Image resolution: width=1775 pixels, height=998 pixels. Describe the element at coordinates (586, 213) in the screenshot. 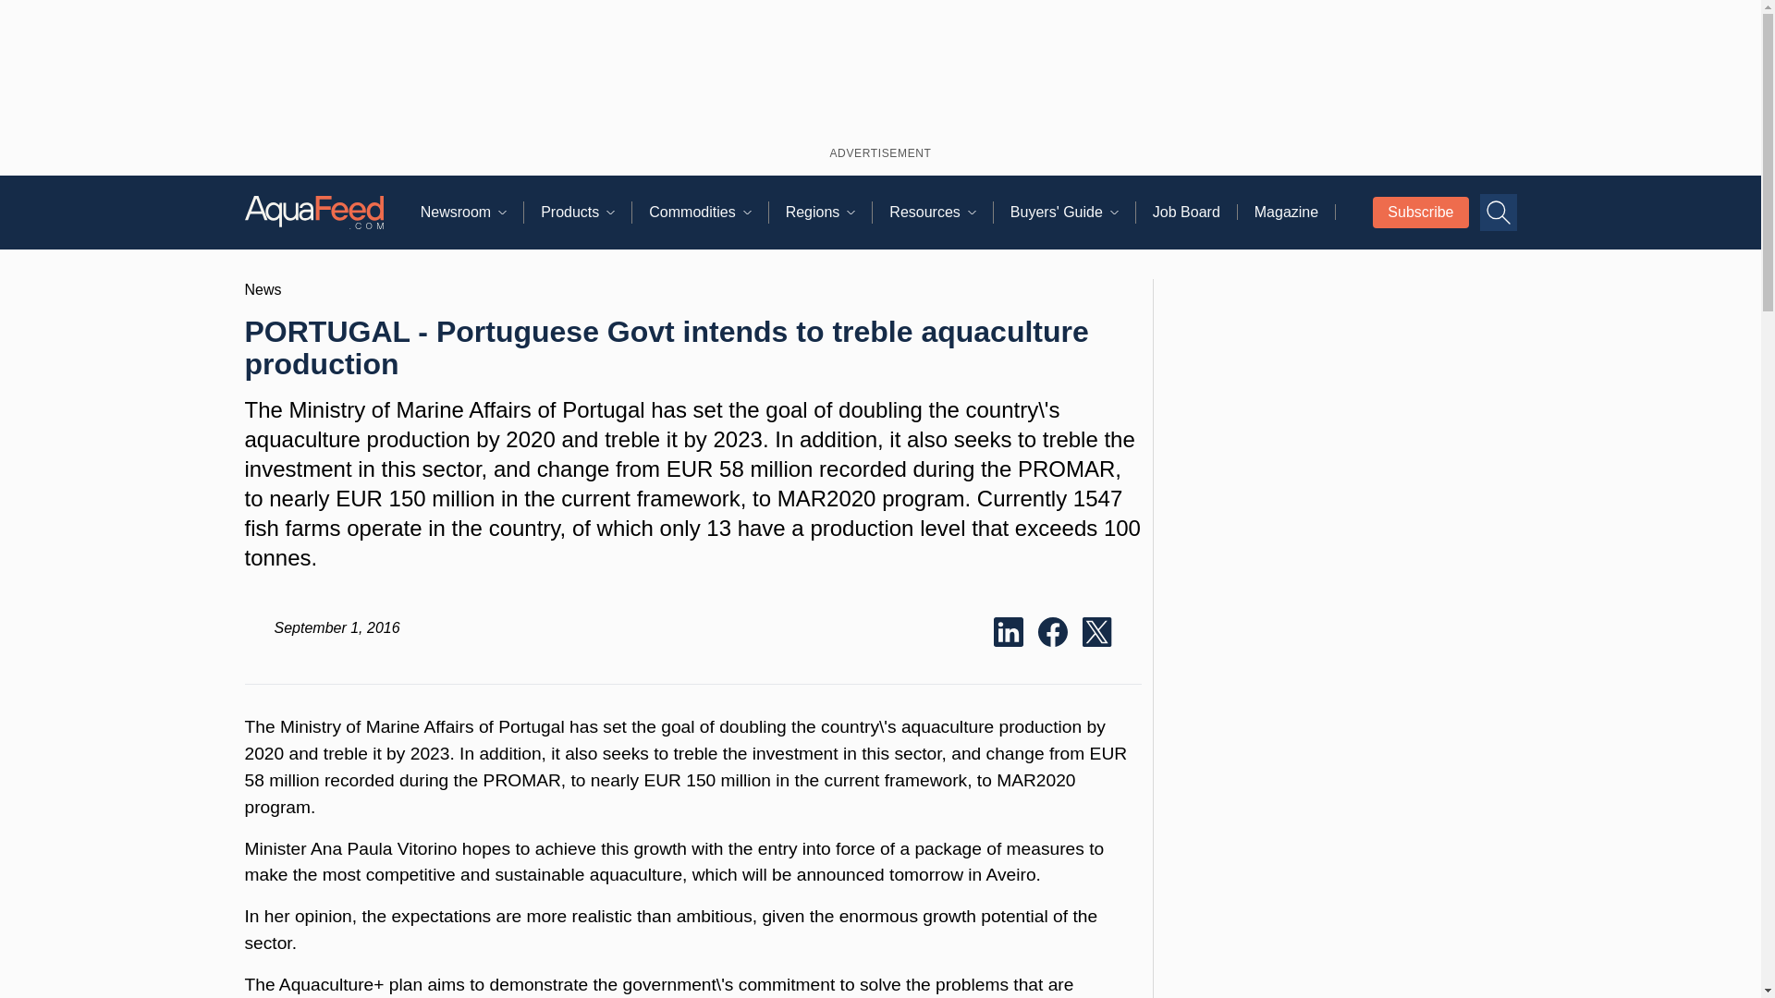

I see `Products` at that location.